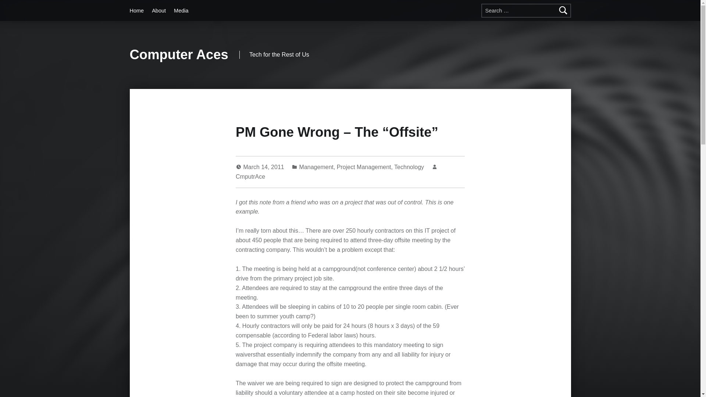 The image size is (706, 397). I want to click on Posted on: March 14, 2011, so click(265, 167).